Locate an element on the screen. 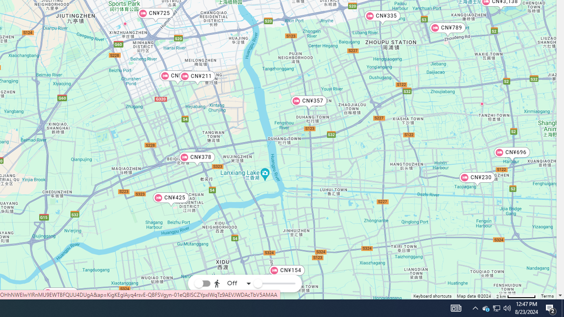 This screenshot has height=317, width=564. Drive is located at coordinates (231, 259).